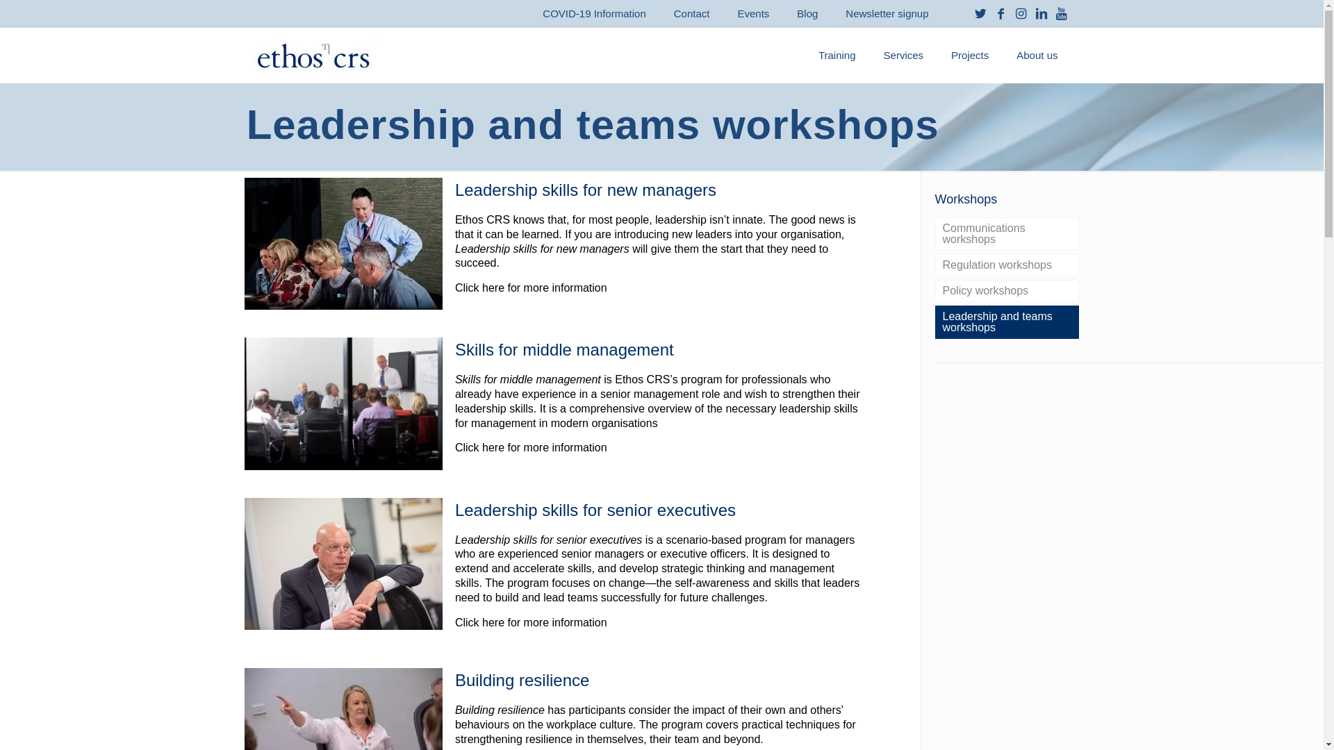 The height and width of the screenshot is (750, 1334). Describe the element at coordinates (970, 56) in the screenshot. I see `Projects` at that location.